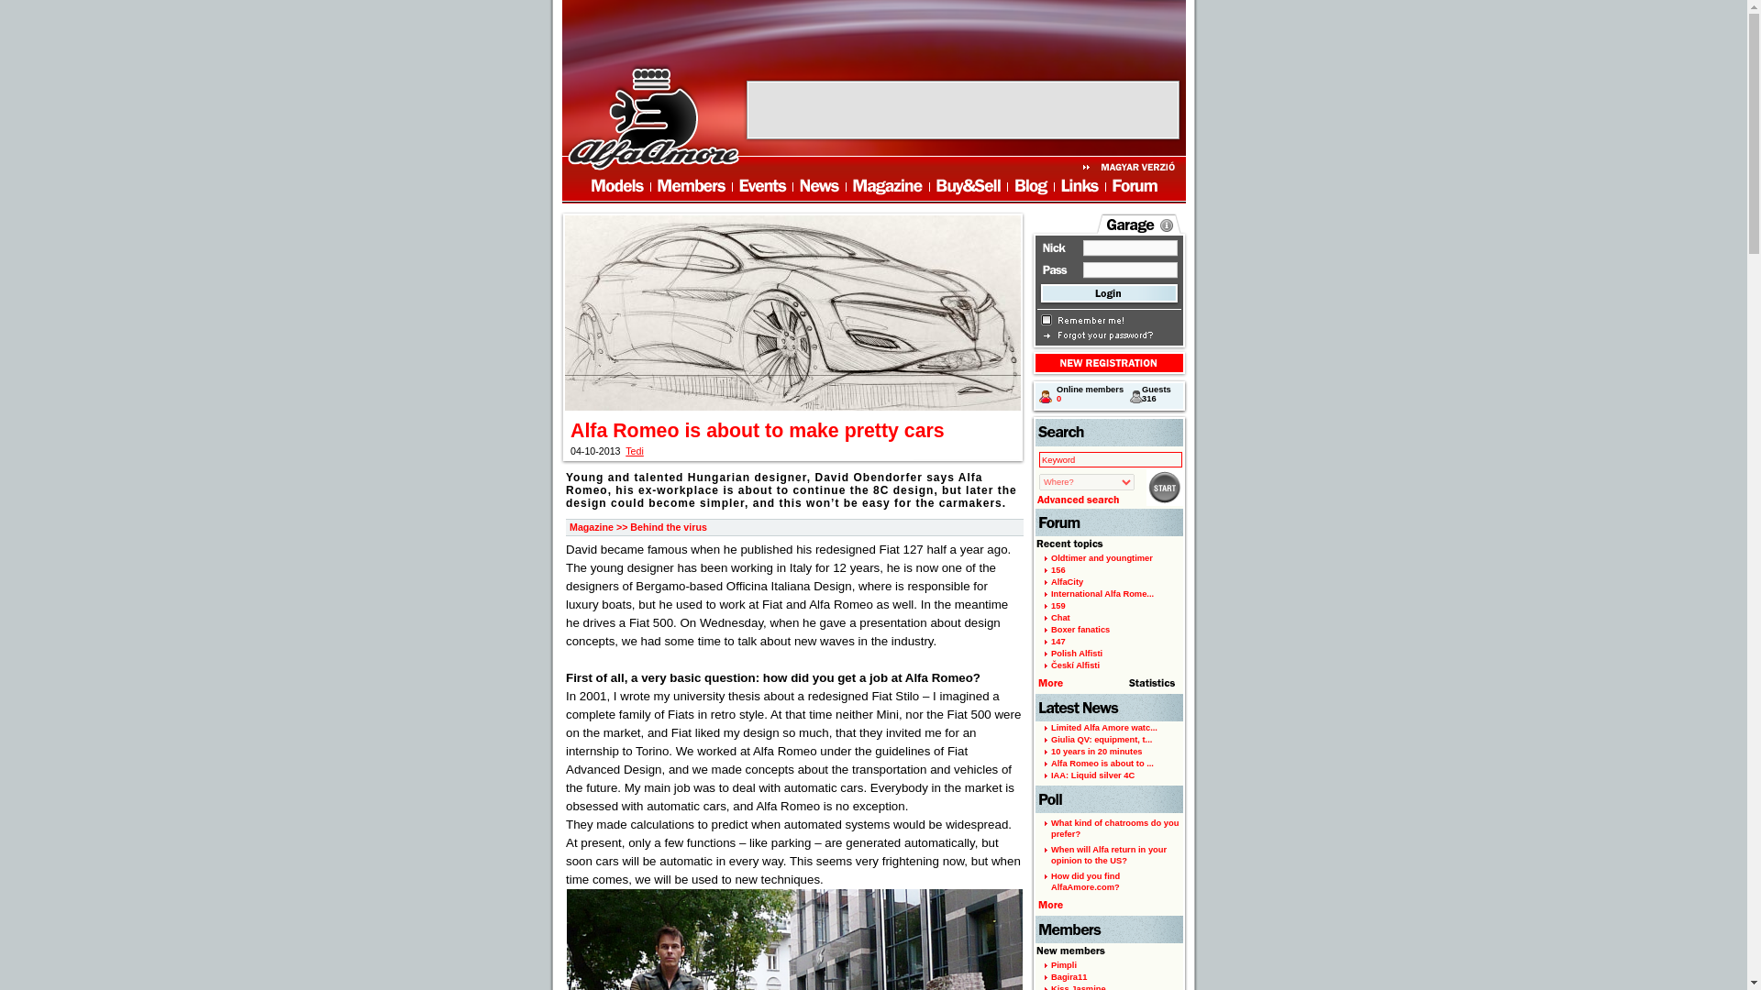 The height and width of the screenshot is (990, 1761). What do you see at coordinates (963, 110) in the screenshot?
I see `Advertisement` at bounding box center [963, 110].